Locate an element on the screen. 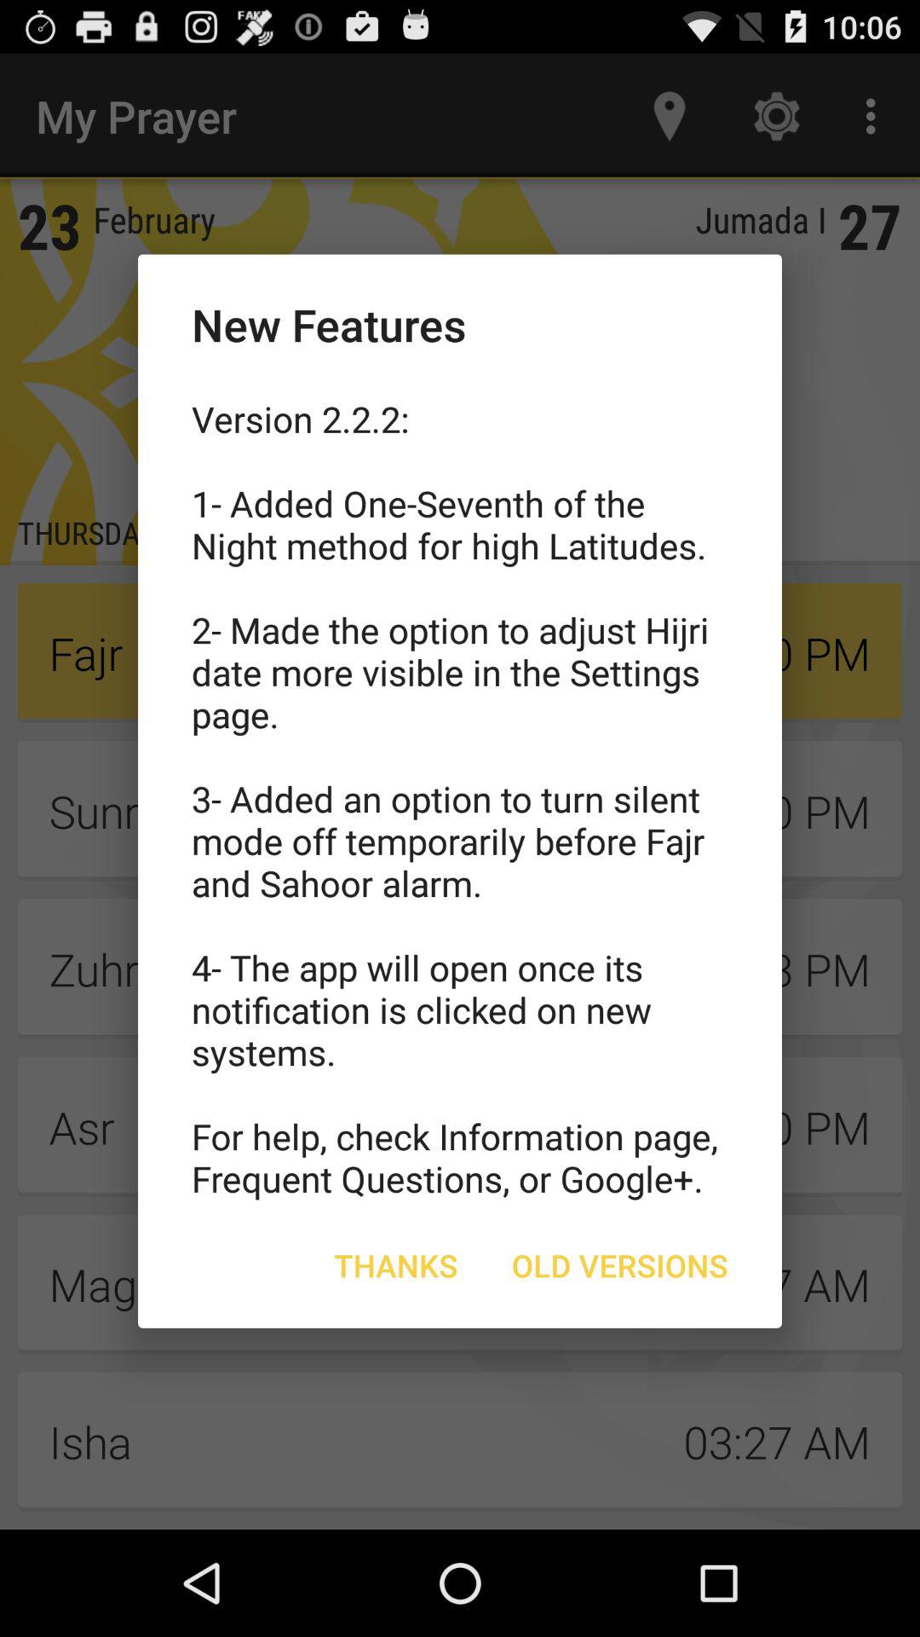  choose icon to the left of old versions icon is located at coordinates (395, 1265).